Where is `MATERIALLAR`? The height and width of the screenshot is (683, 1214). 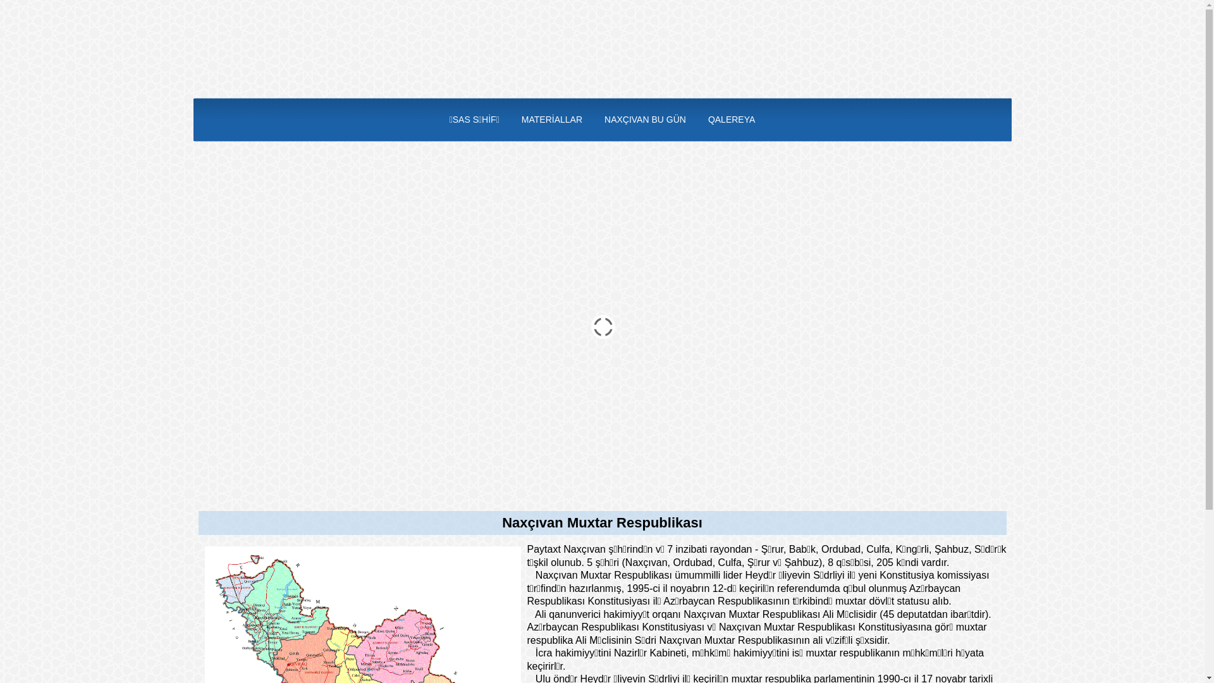 MATERIALLAR is located at coordinates (552, 120).